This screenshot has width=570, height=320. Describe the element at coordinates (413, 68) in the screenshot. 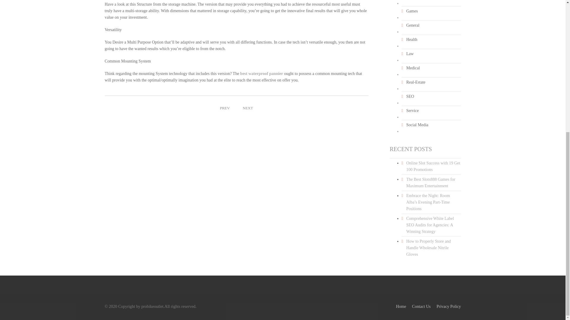

I see `Medical` at that location.